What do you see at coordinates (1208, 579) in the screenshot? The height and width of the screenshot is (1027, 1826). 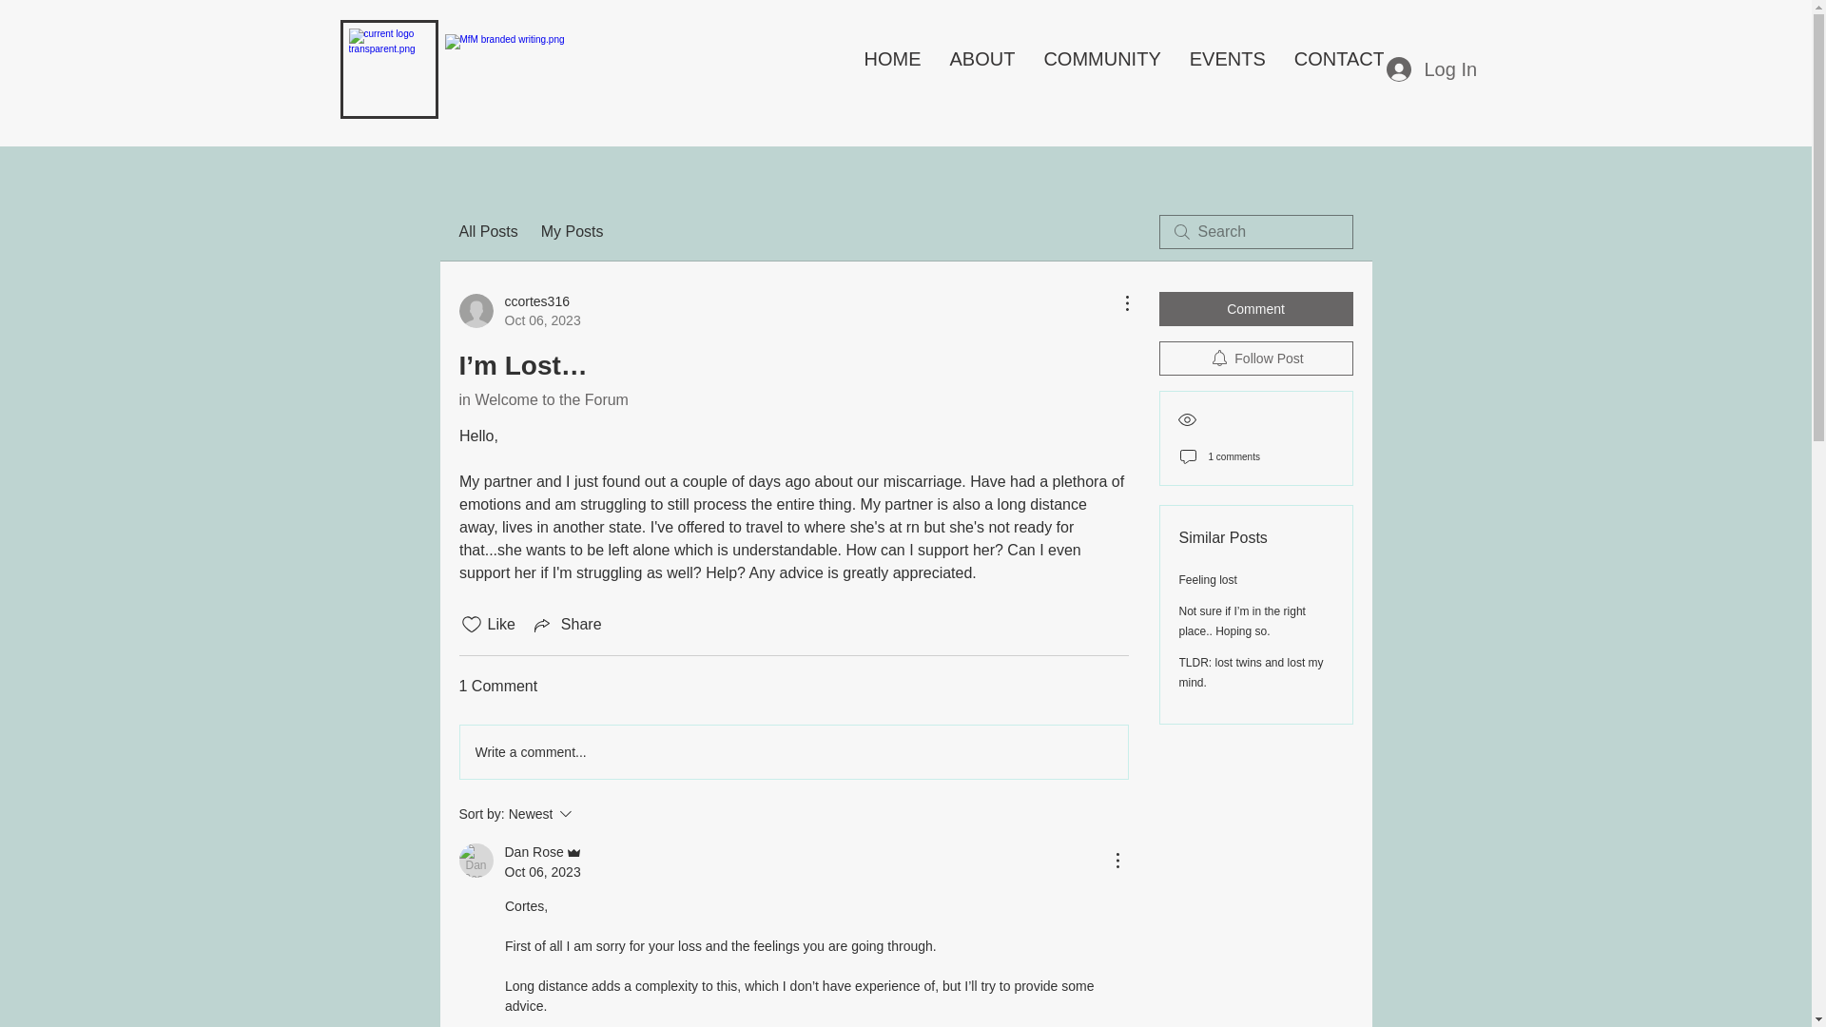 I see `Feeling lost` at bounding box center [1208, 579].